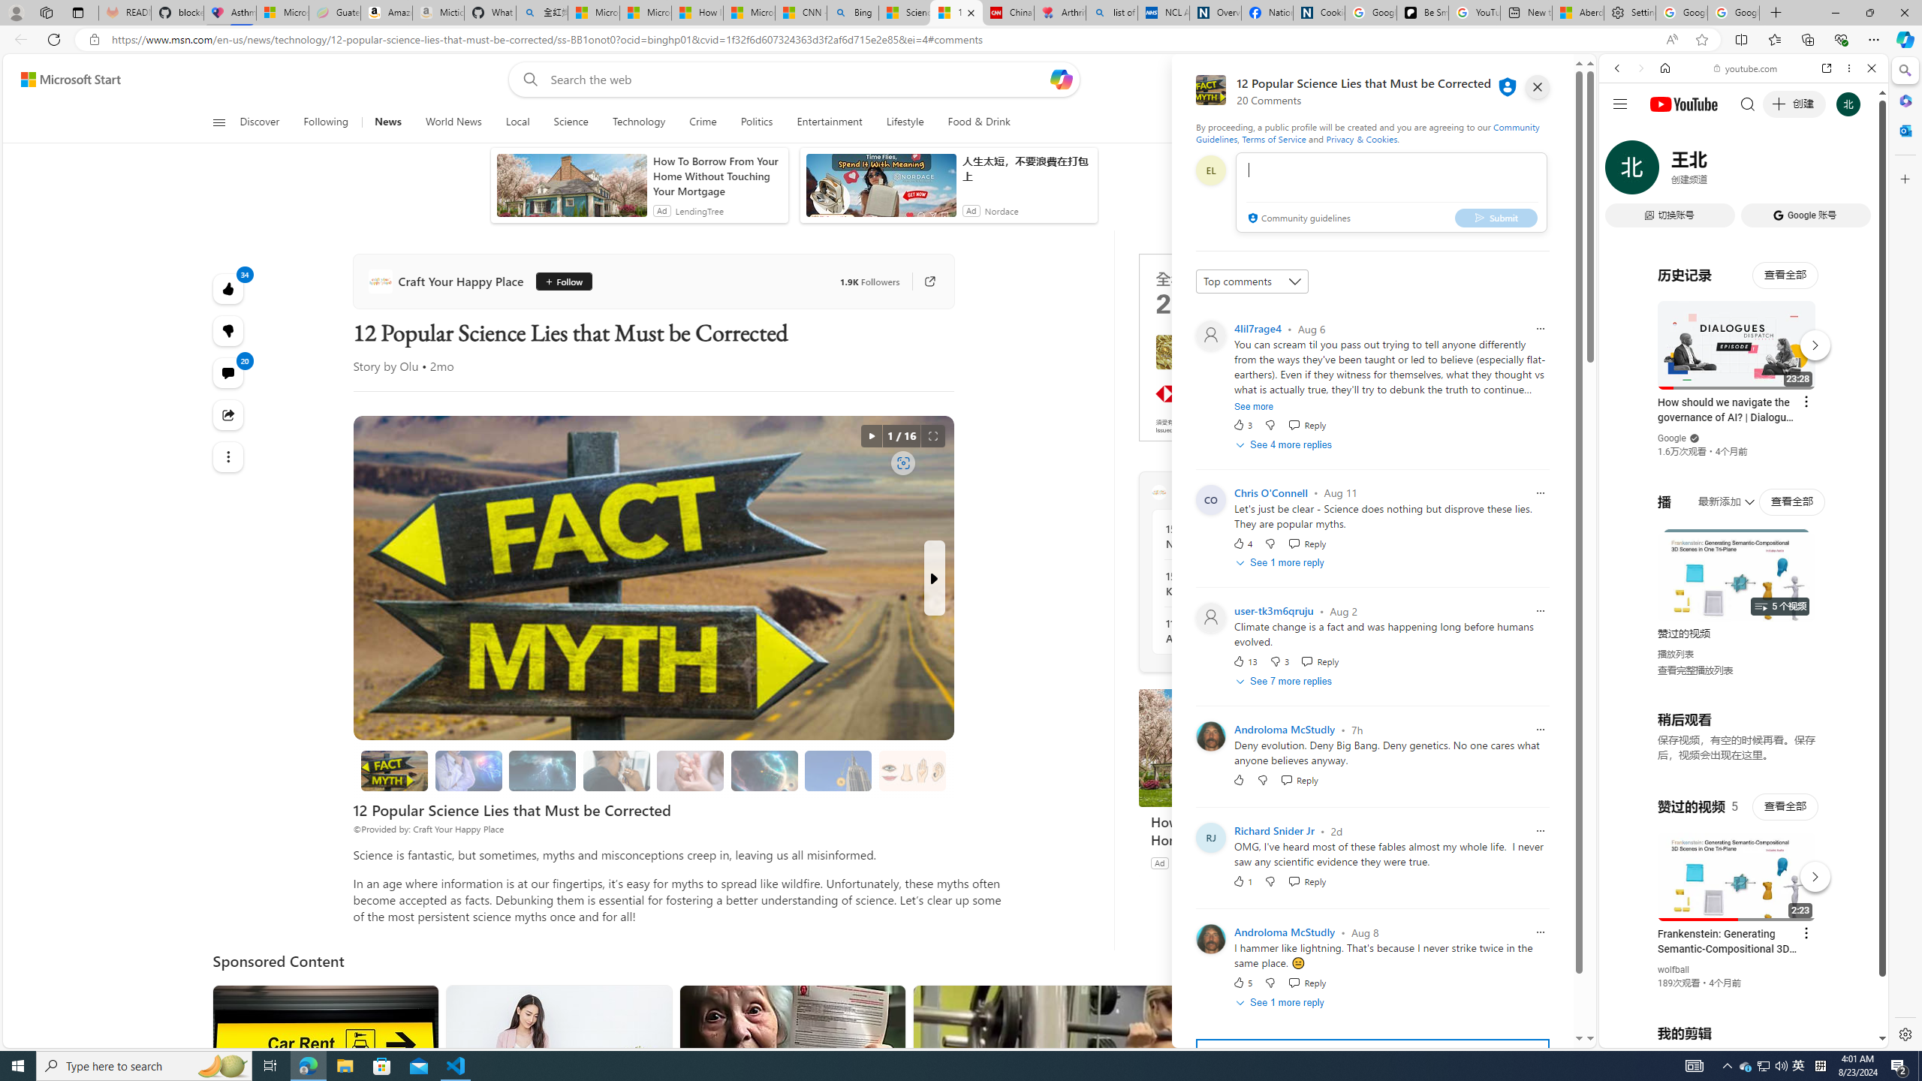 The width and height of the screenshot is (1922, 1081). What do you see at coordinates (228, 288) in the screenshot?
I see `34 Like` at bounding box center [228, 288].